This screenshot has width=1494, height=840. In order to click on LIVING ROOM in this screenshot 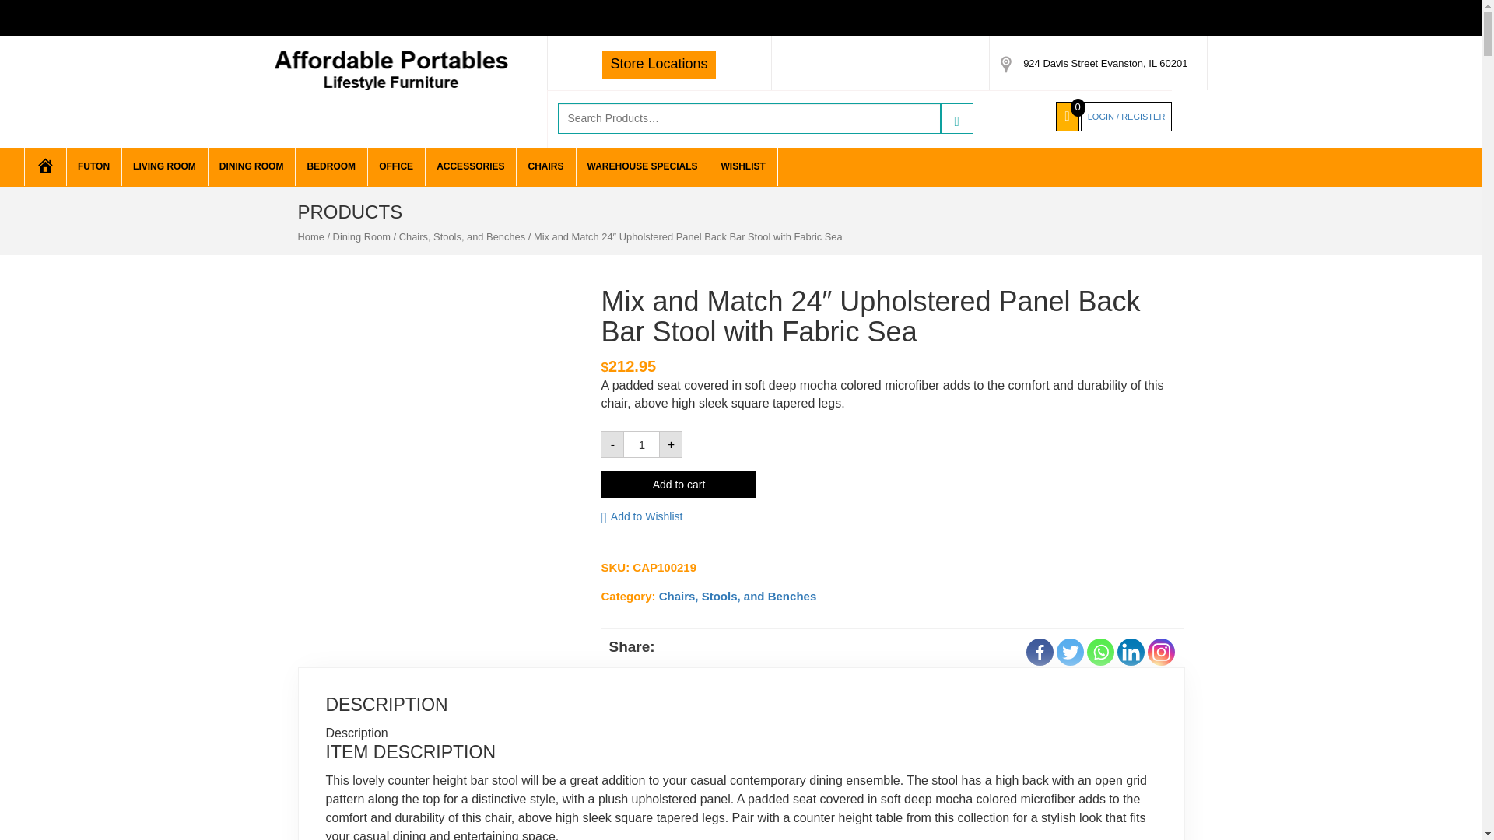, I will do `click(163, 166)`.